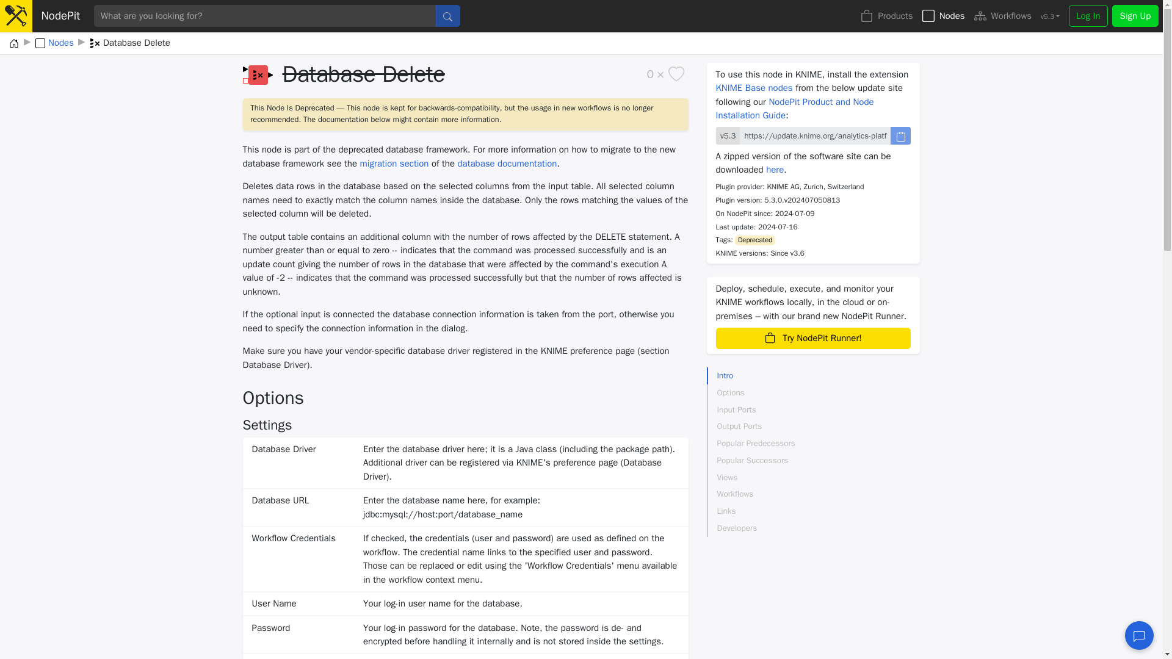  Describe the element at coordinates (394, 164) in the screenshot. I see `migration section` at that location.